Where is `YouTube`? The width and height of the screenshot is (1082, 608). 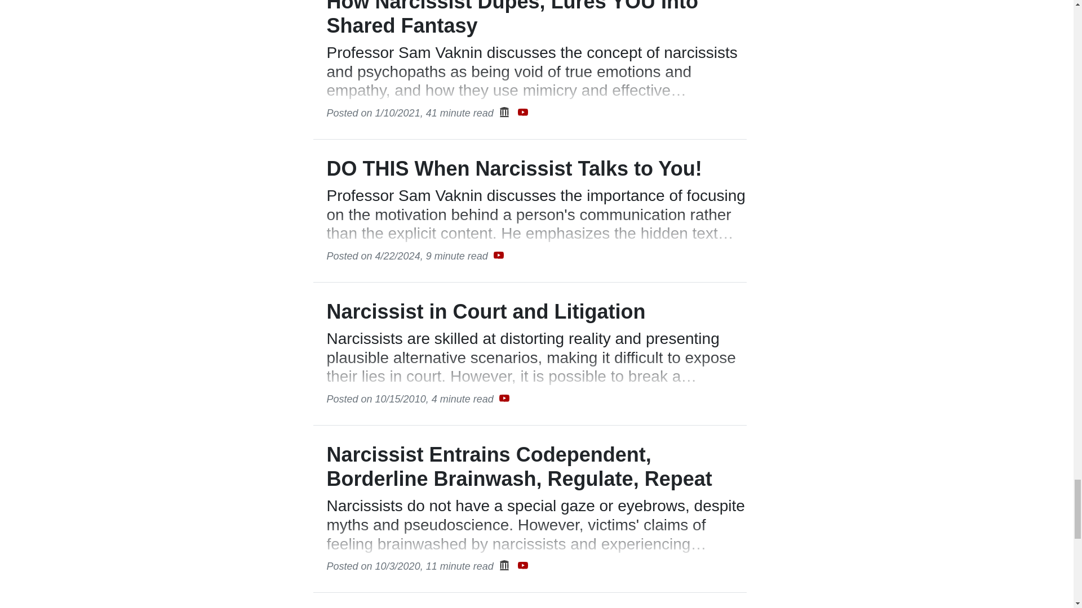
YouTube is located at coordinates (504, 399).